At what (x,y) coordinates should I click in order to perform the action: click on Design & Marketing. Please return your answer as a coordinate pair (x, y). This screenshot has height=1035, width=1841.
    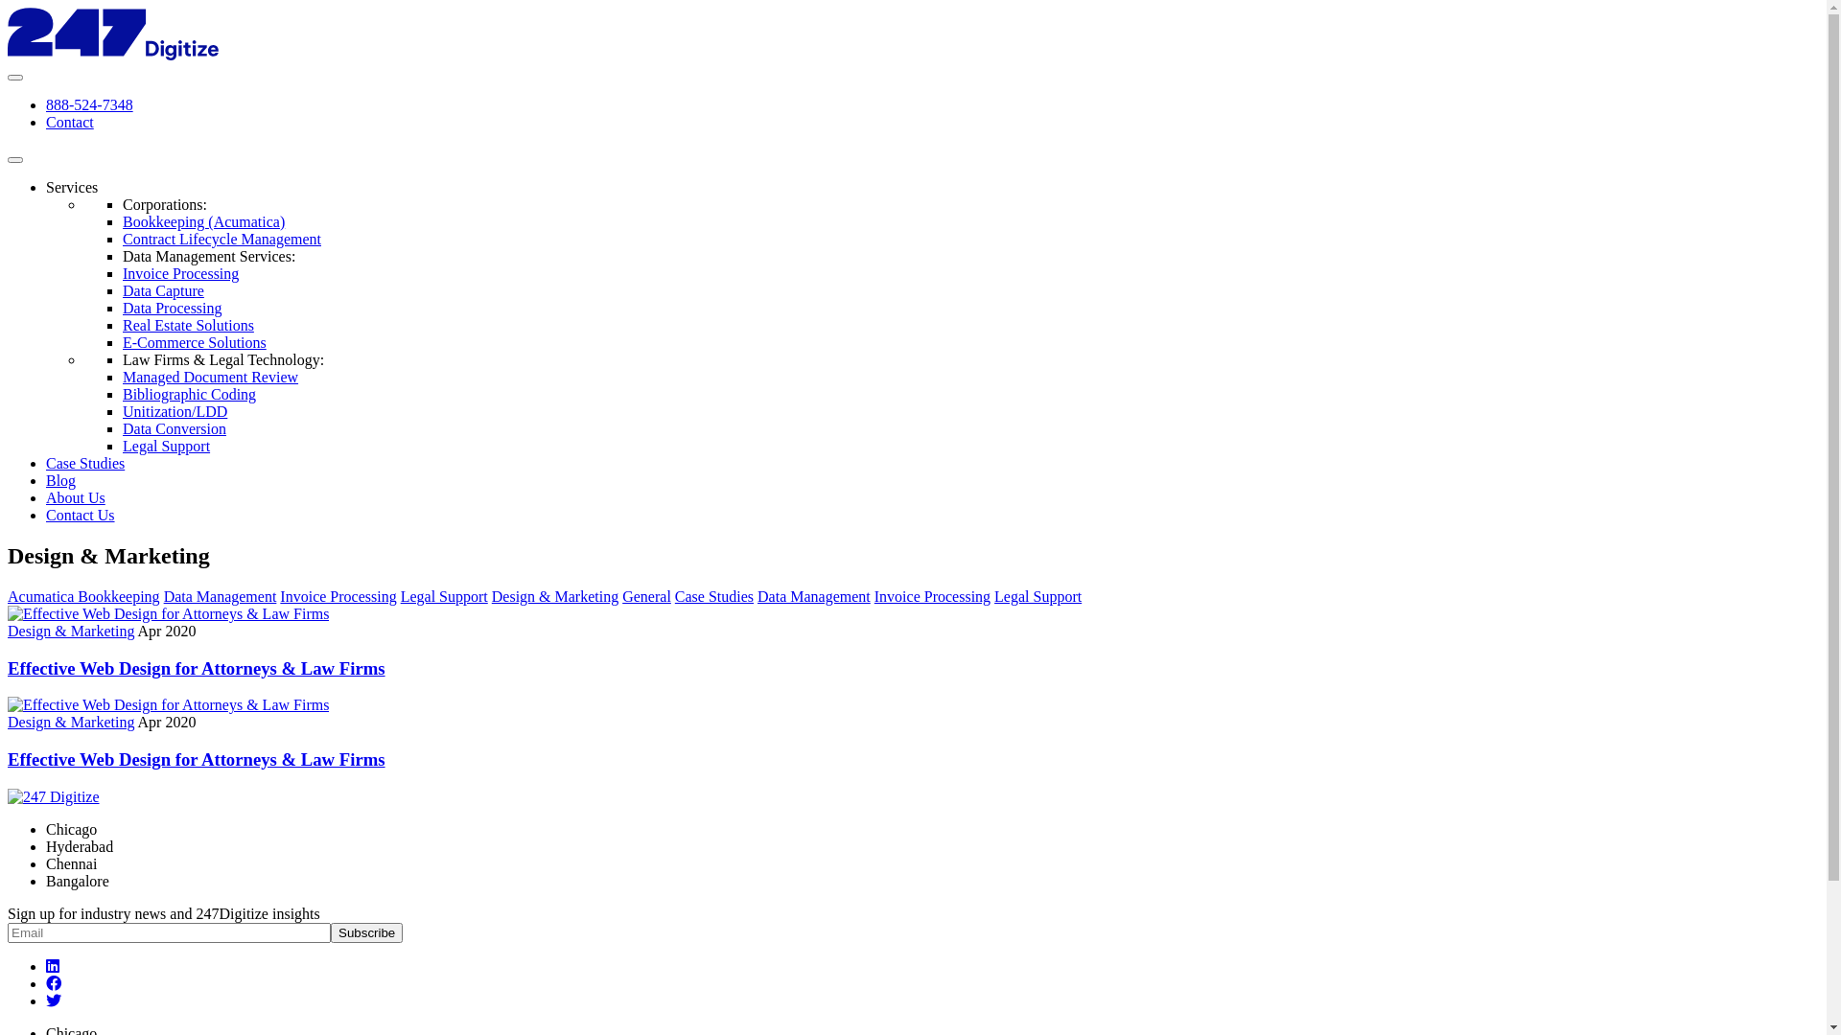
    Looking at the image, I should click on (71, 631).